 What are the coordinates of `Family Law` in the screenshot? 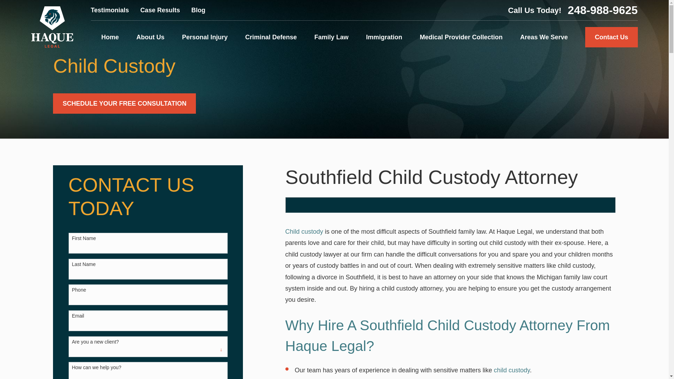 It's located at (331, 37).